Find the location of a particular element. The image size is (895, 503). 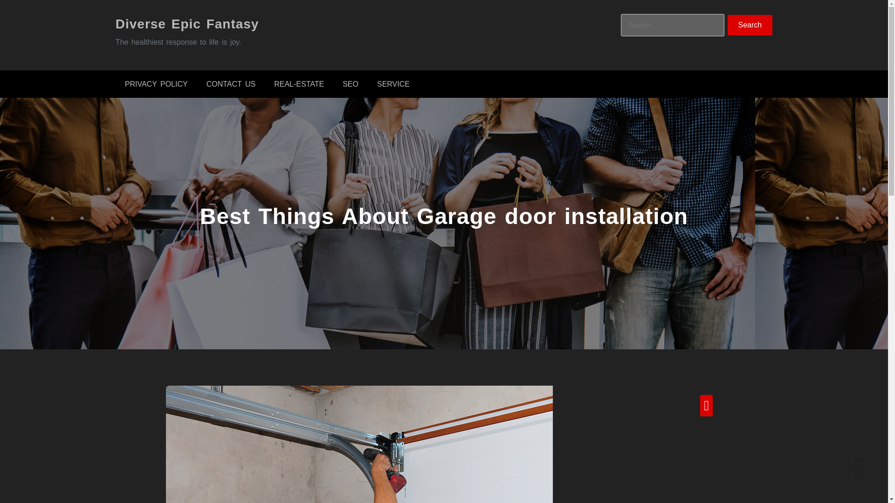

REAL-ESTATE is located at coordinates (299, 84).